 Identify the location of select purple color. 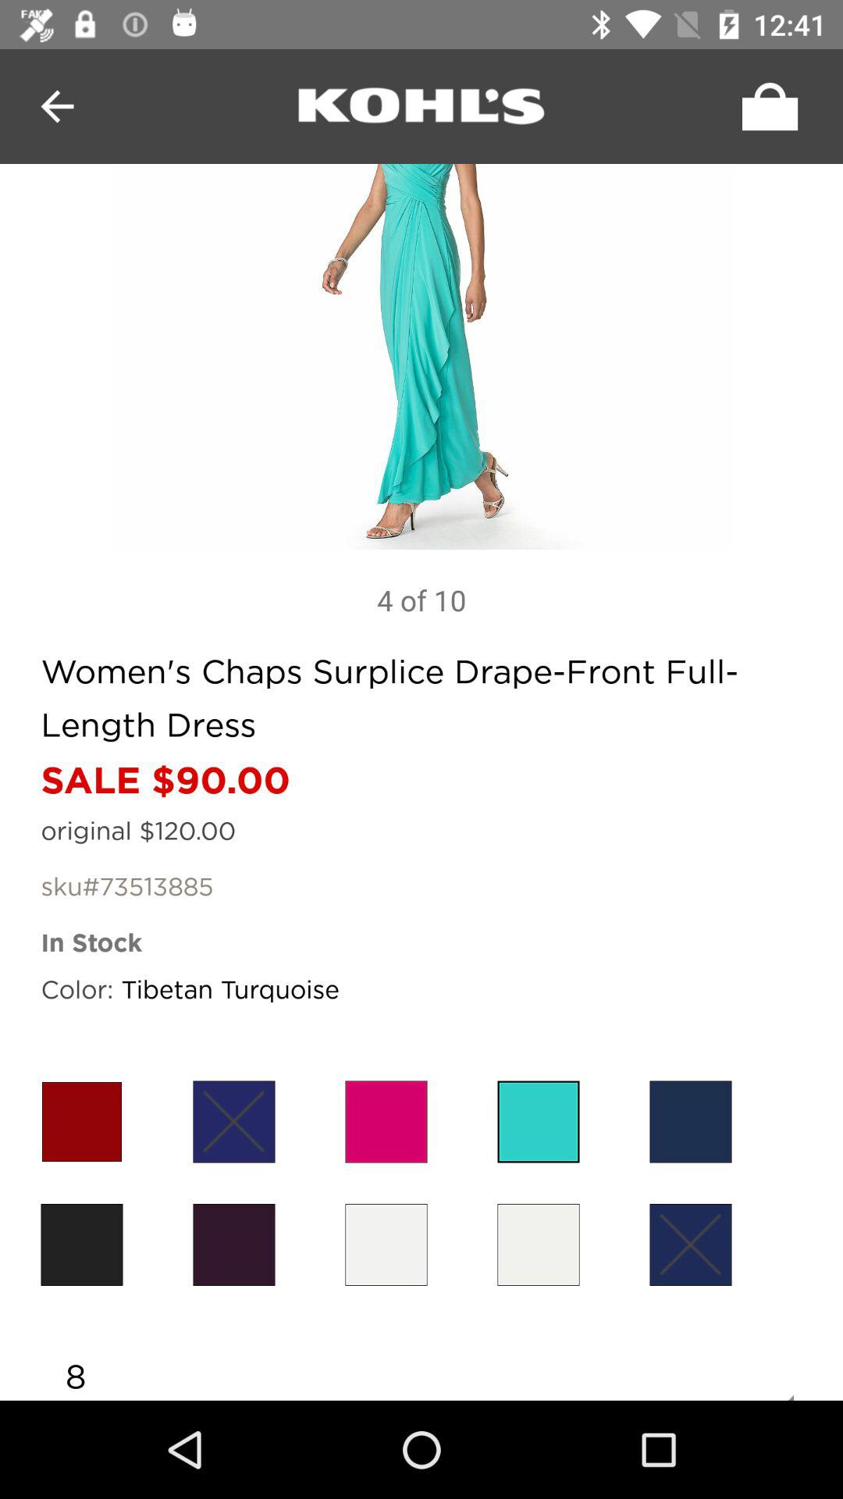
(234, 1244).